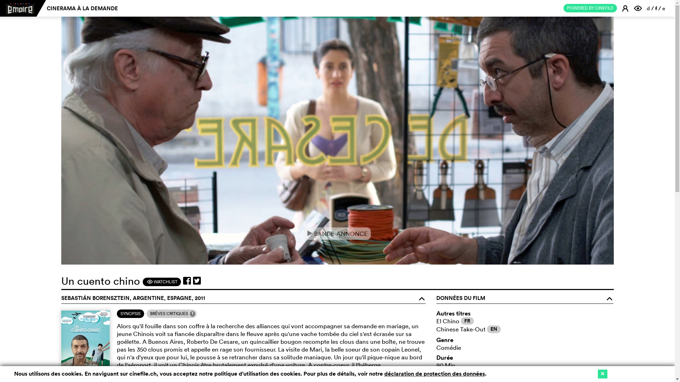 This screenshot has width=680, height=382. Describe the element at coordinates (648, 8) in the screenshot. I see `d` at that location.